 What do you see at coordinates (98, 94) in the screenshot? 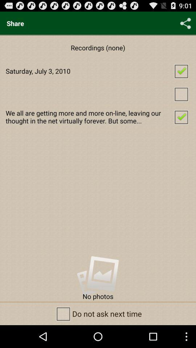
I see `turn off the checkbox above we all are icon` at bounding box center [98, 94].